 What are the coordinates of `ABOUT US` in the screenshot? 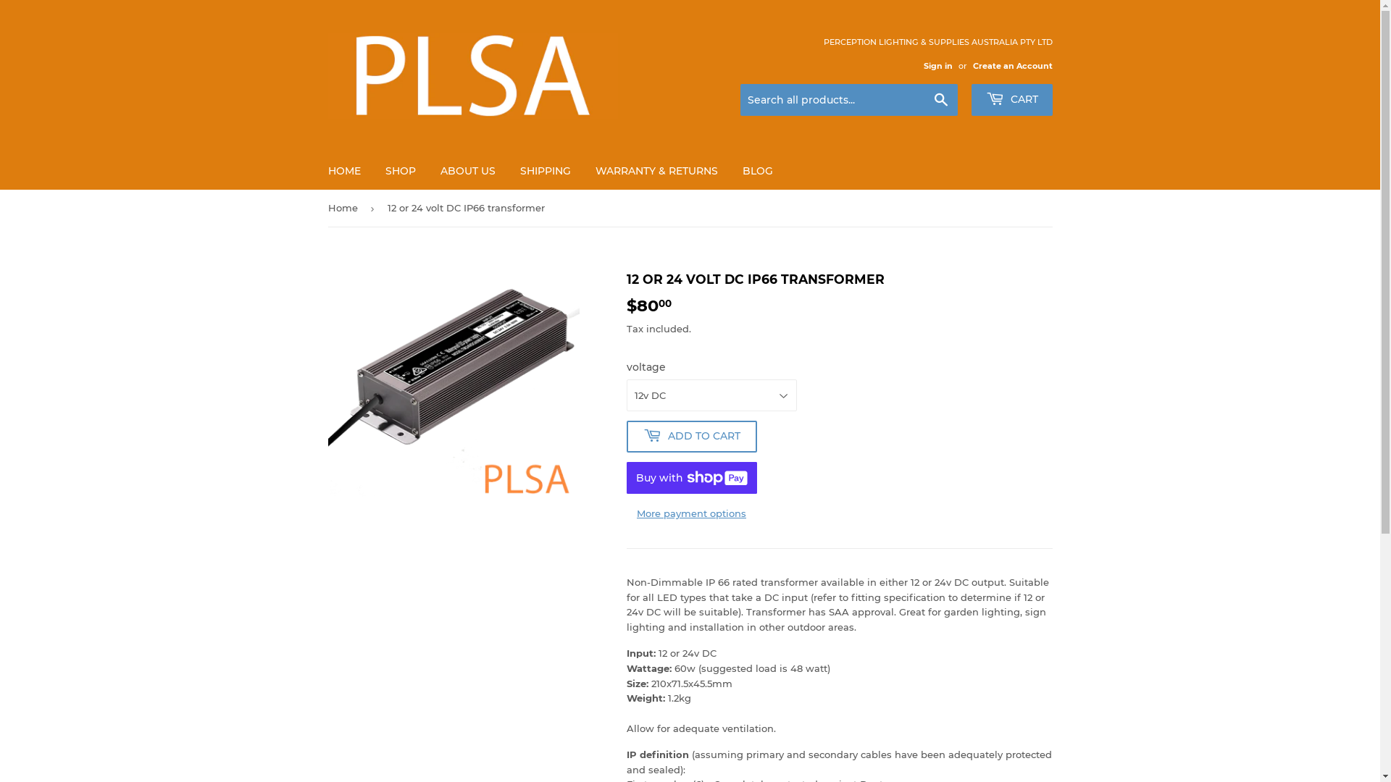 It's located at (467, 171).